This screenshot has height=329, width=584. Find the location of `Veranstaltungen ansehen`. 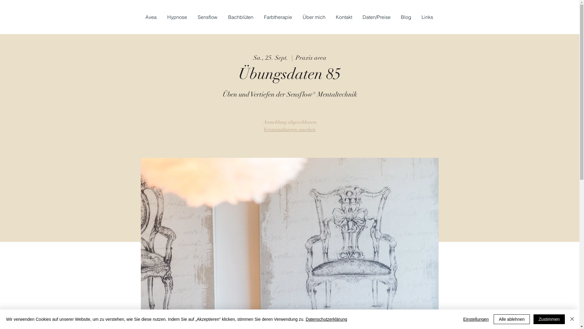

Veranstaltungen ansehen is located at coordinates (290, 129).